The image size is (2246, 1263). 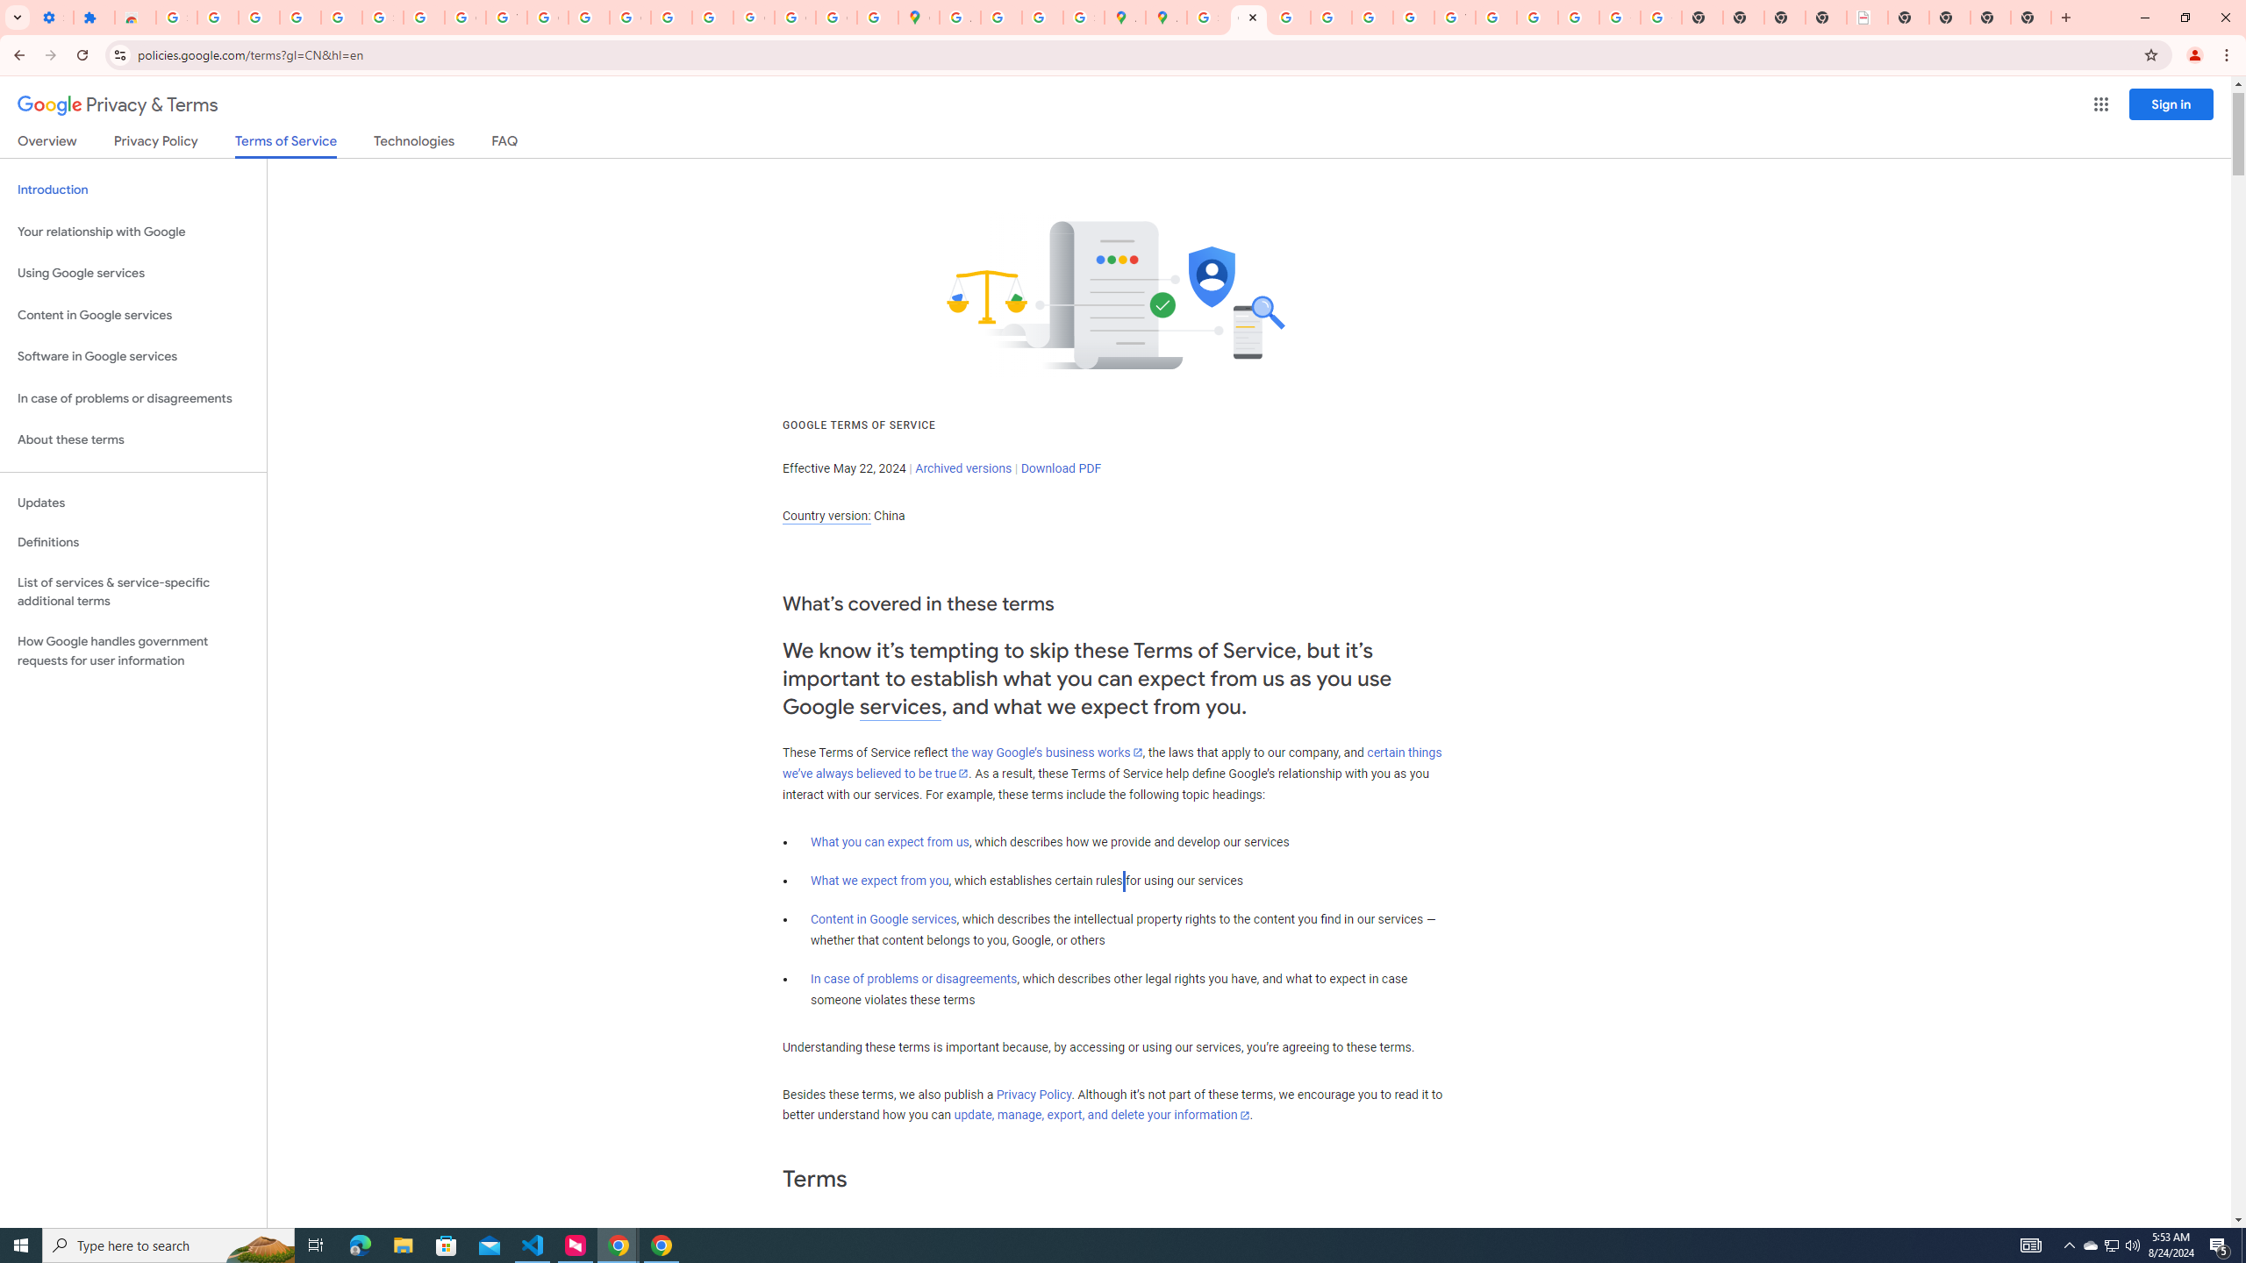 I want to click on Google Account, so click(x=466, y=18).